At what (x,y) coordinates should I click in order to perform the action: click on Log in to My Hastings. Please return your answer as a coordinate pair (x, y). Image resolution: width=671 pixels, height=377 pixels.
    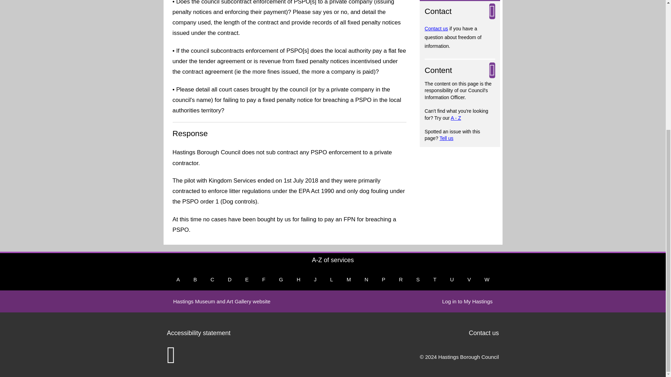
    Looking at the image, I should click on (467, 301).